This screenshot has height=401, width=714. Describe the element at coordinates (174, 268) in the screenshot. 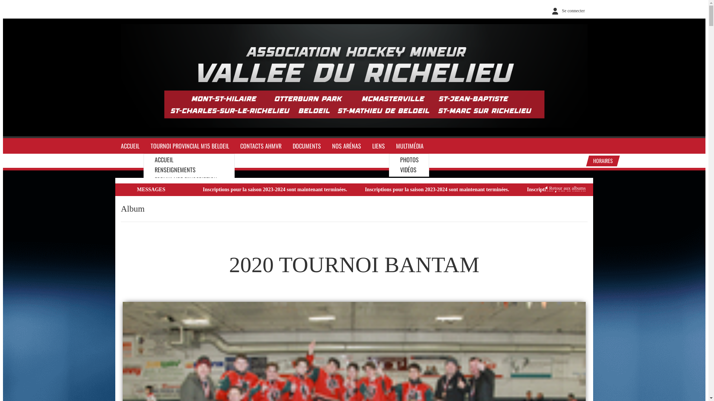

I see `PETITS PARRAINS` at that location.